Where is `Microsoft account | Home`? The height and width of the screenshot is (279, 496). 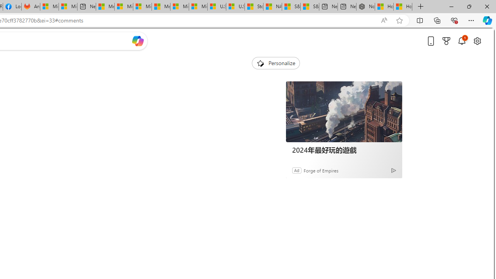 Microsoft account | Home is located at coordinates (142, 7).